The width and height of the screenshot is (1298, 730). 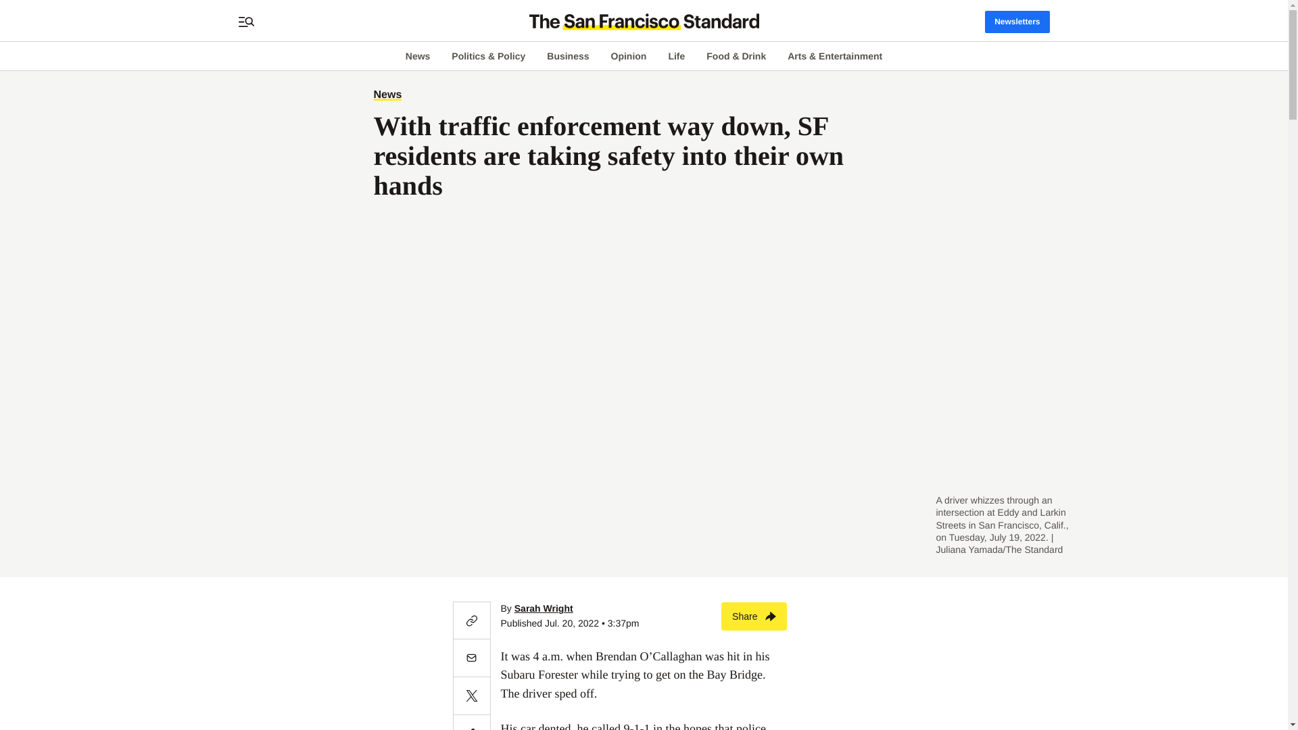 I want to click on News, so click(x=387, y=95).